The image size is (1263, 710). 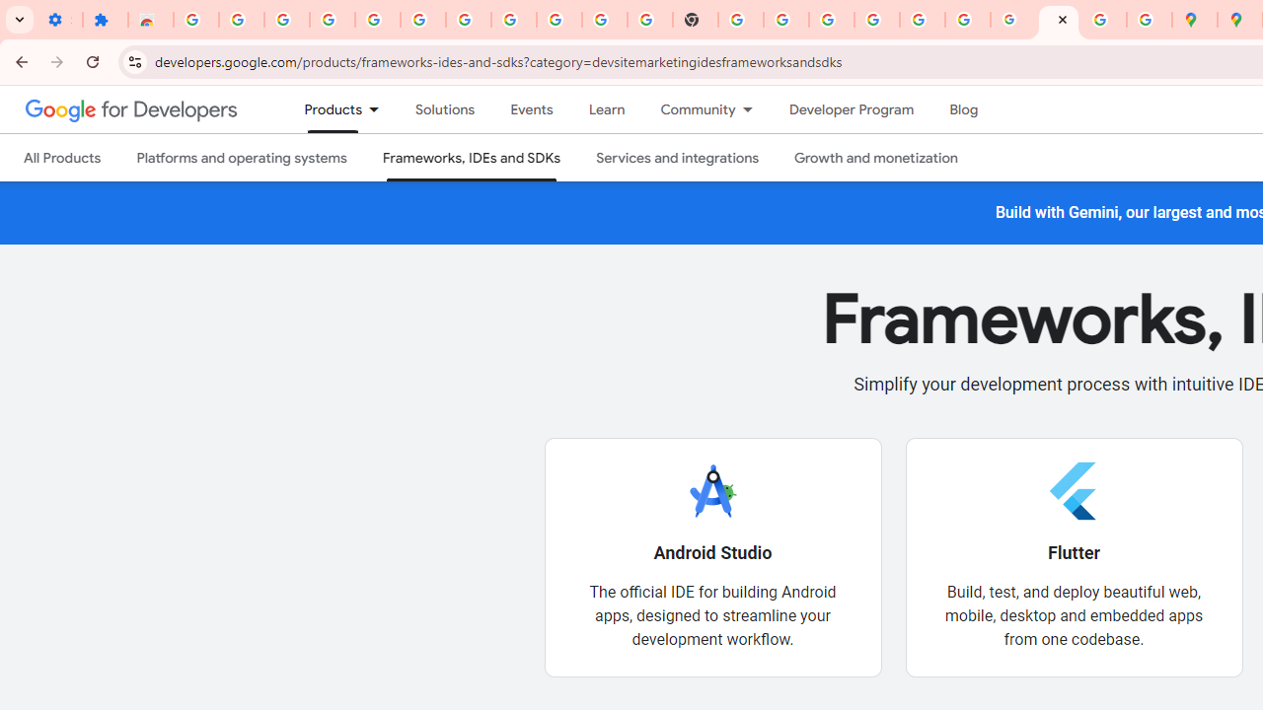 I want to click on Growth and monetization, so click(x=876, y=158).